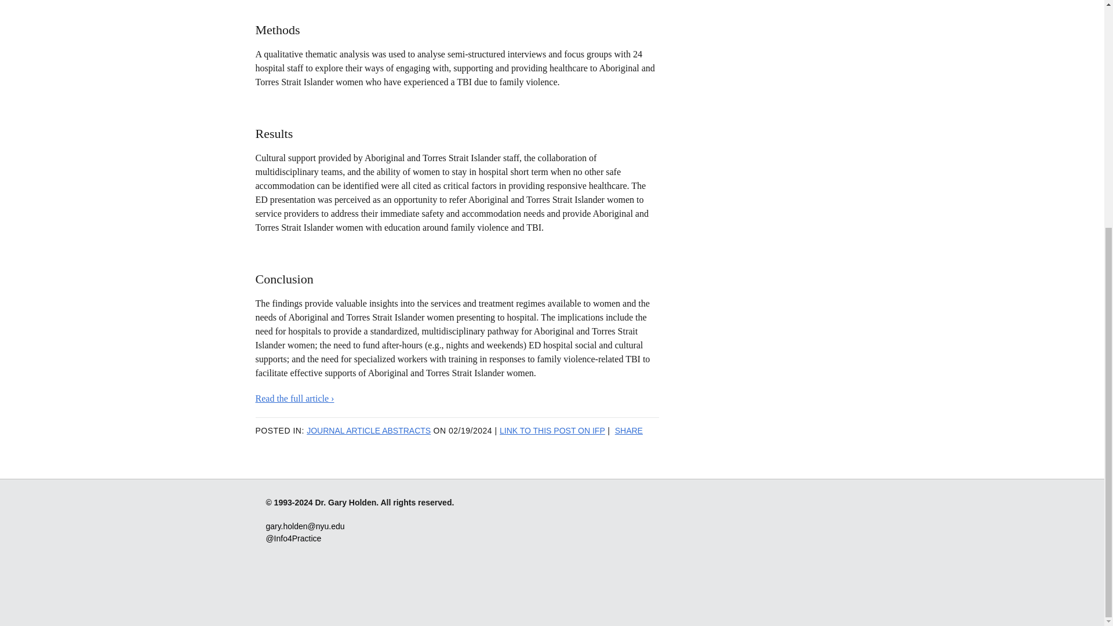  Describe the element at coordinates (552, 430) in the screenshot. I see `LINK TO THIS POST ON IFP` at that location.